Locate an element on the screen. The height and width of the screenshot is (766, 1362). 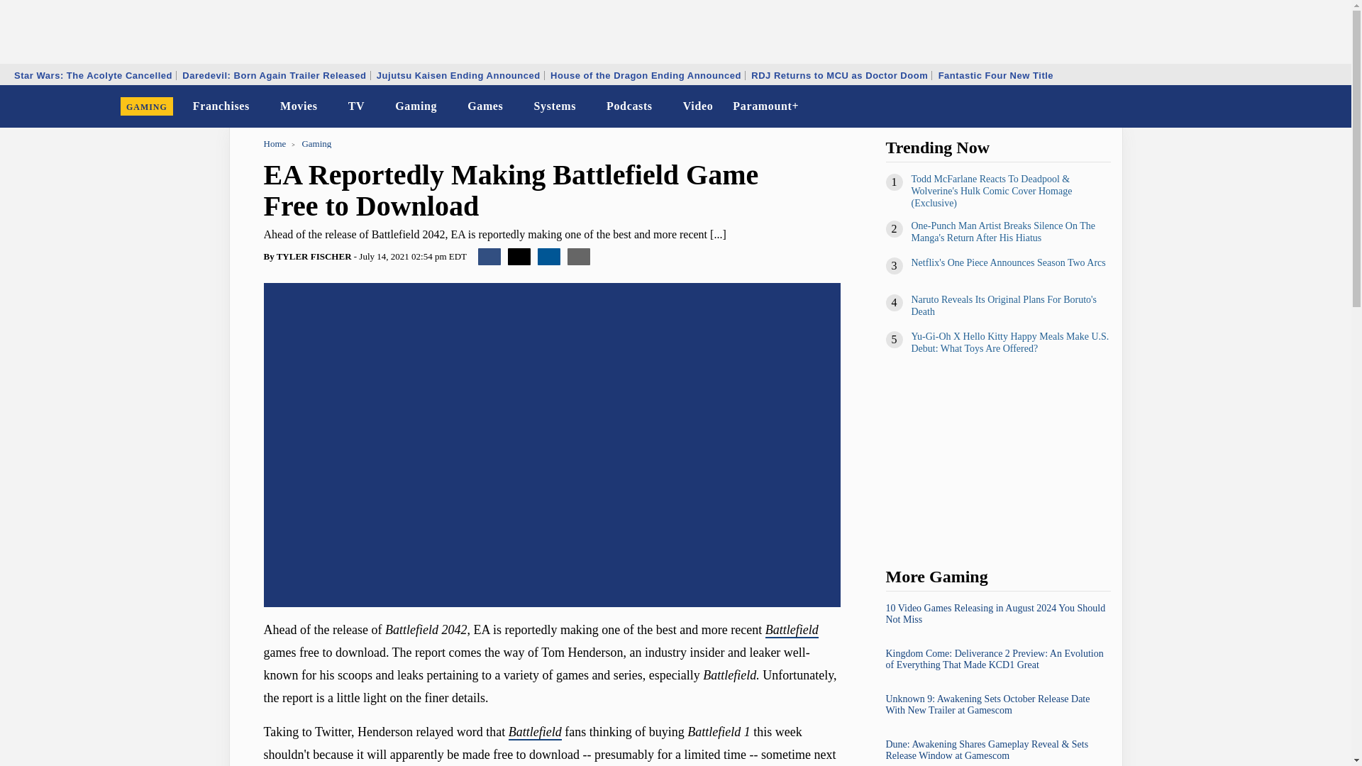
RDJ Returns to MCU as Doctor Doom is located at coordinates (840, 75).